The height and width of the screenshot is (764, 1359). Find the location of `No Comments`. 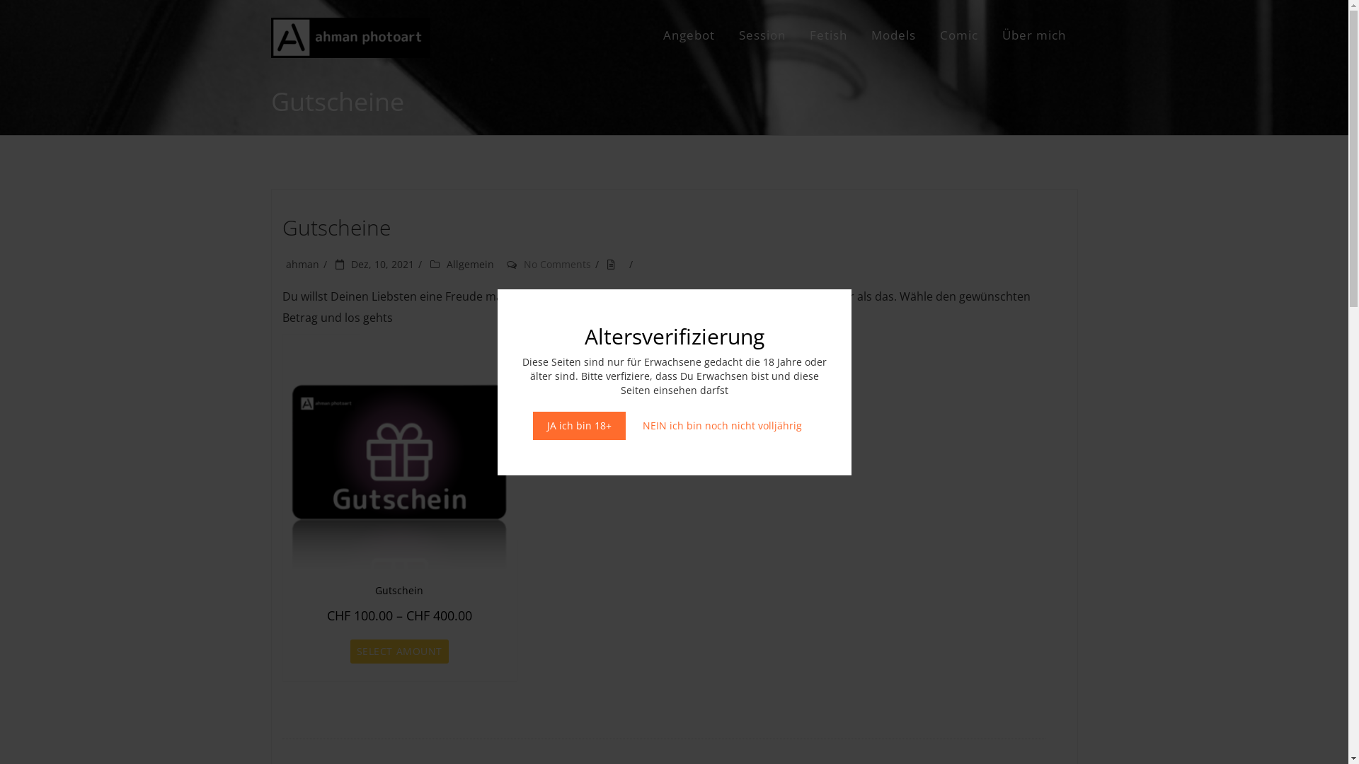

No Comments is located at coordinates (558, 265).